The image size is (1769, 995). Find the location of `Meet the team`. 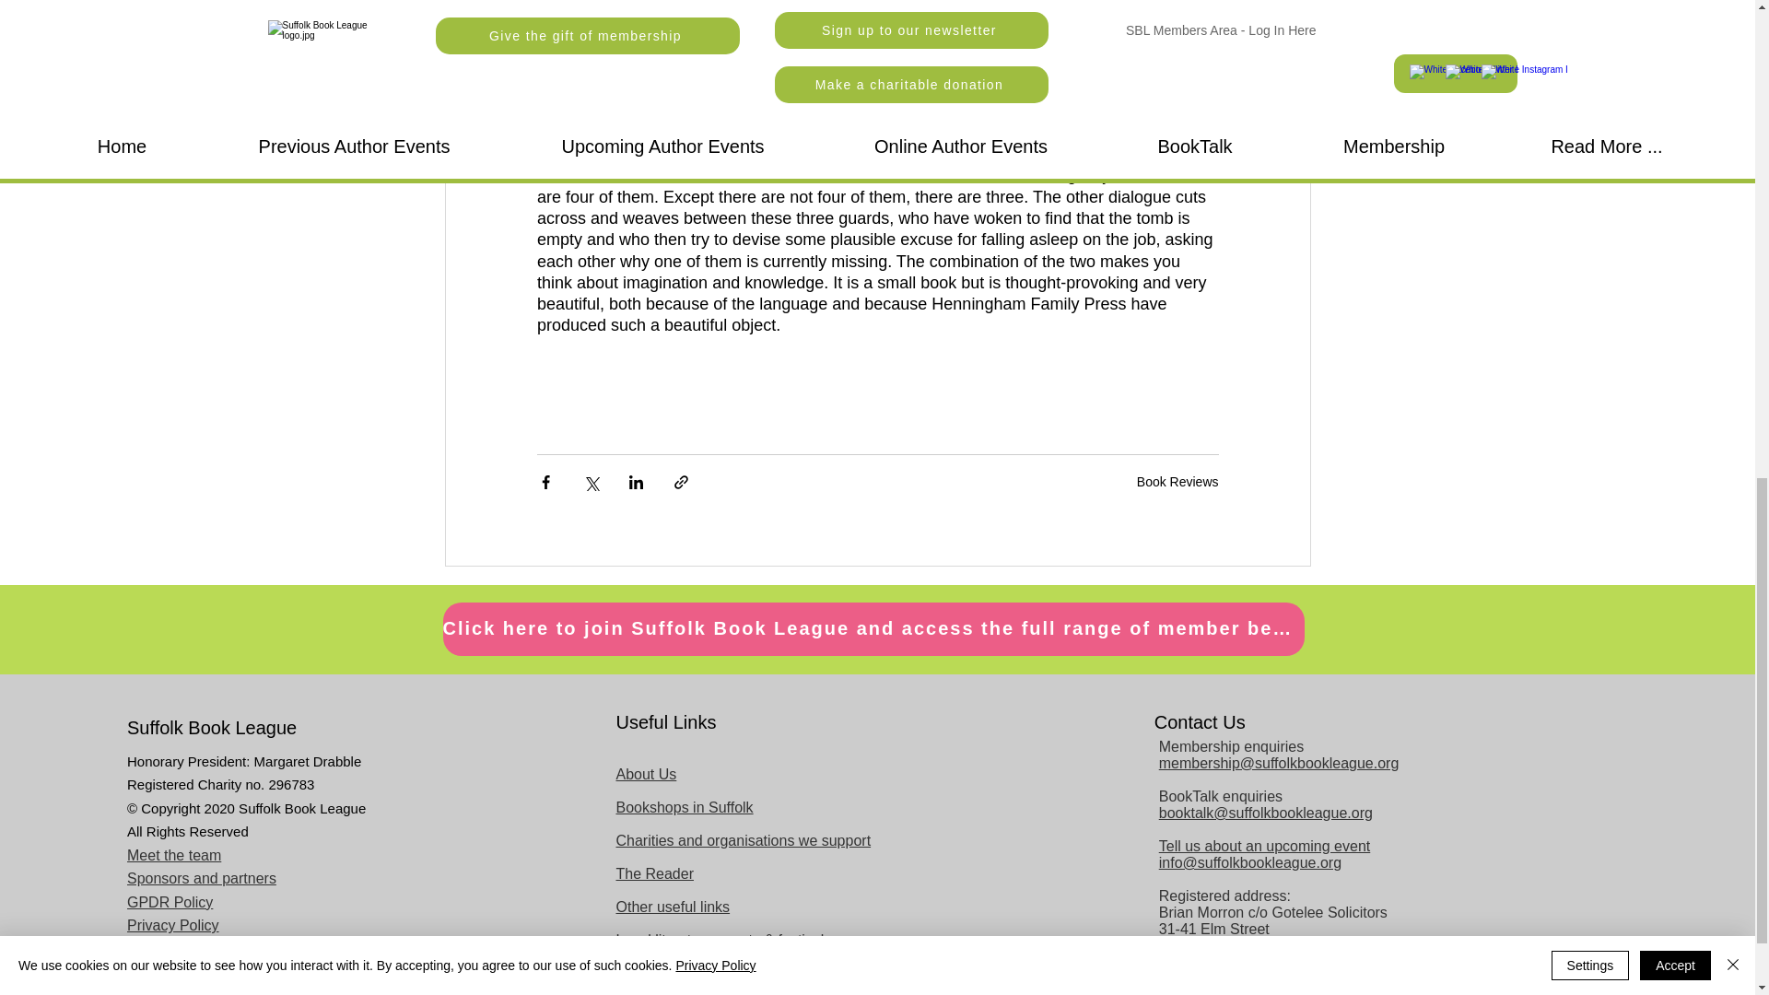

Meet the team is located at coordinates (174, 855).